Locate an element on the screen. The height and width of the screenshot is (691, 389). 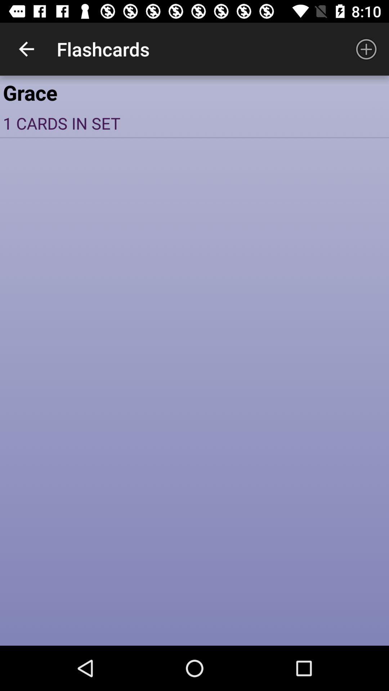
choose item next to the flashcards app is located at coordinates (366, 49).